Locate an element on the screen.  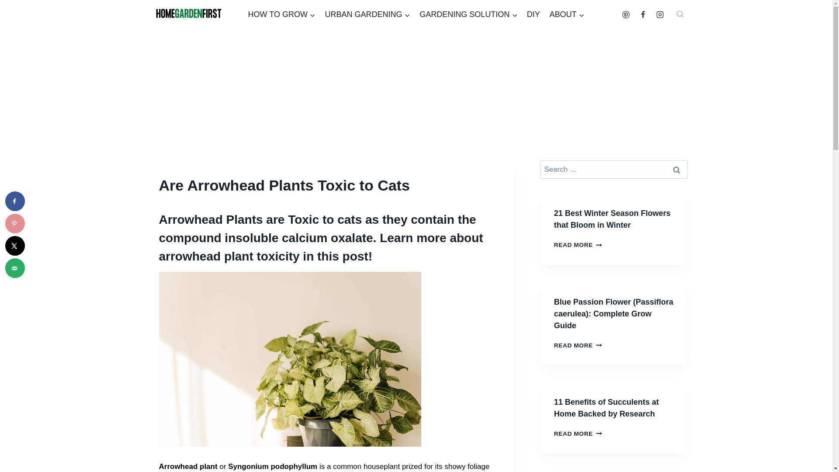
GARDENING SOLUTION is located at coordinates (468, 14).